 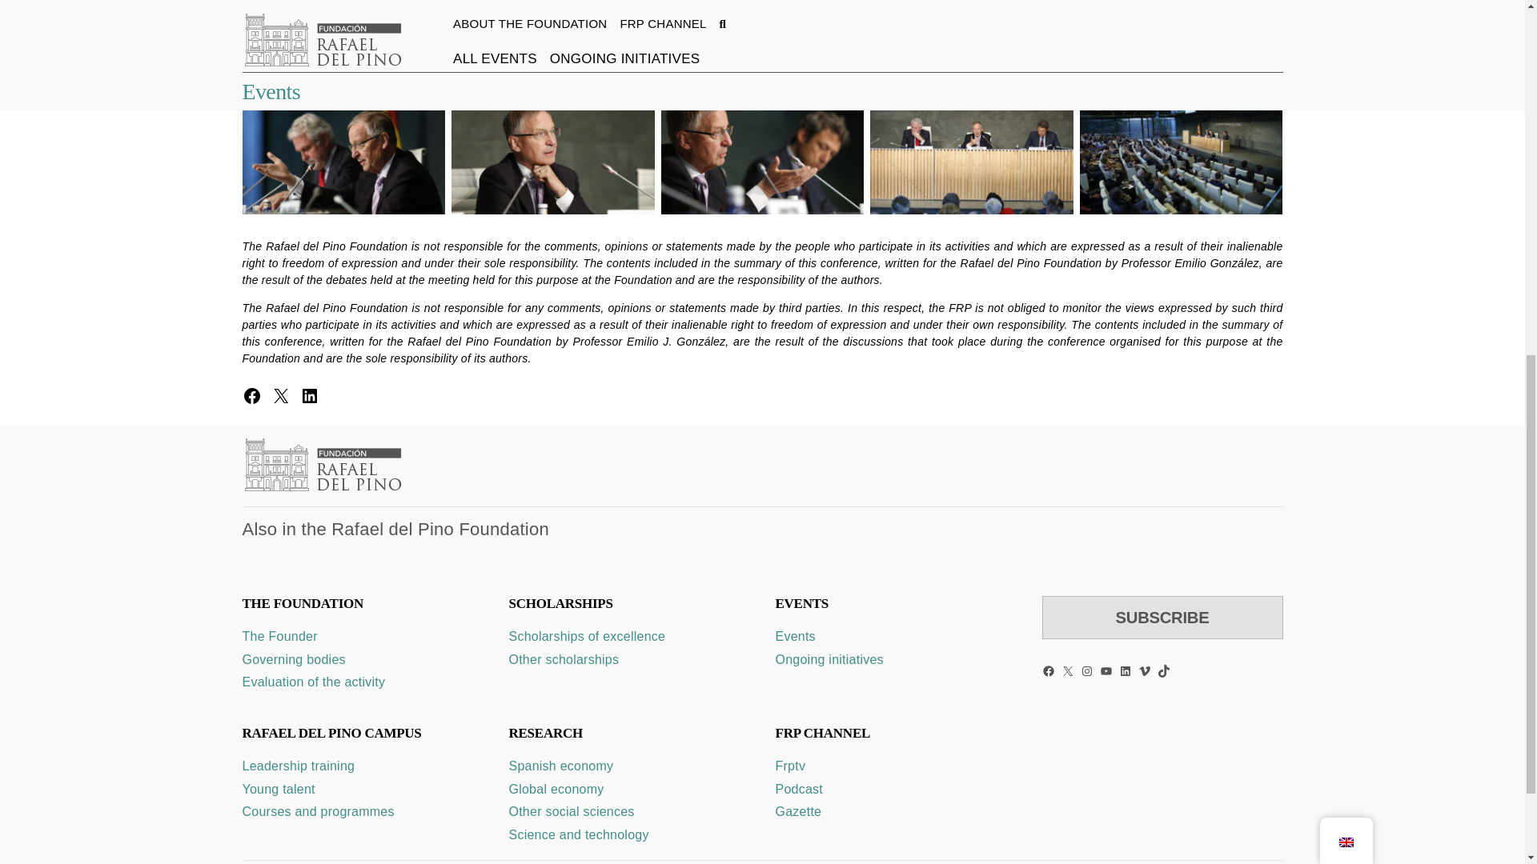 I want to click on Leadership training, so click(x=298, y=766).